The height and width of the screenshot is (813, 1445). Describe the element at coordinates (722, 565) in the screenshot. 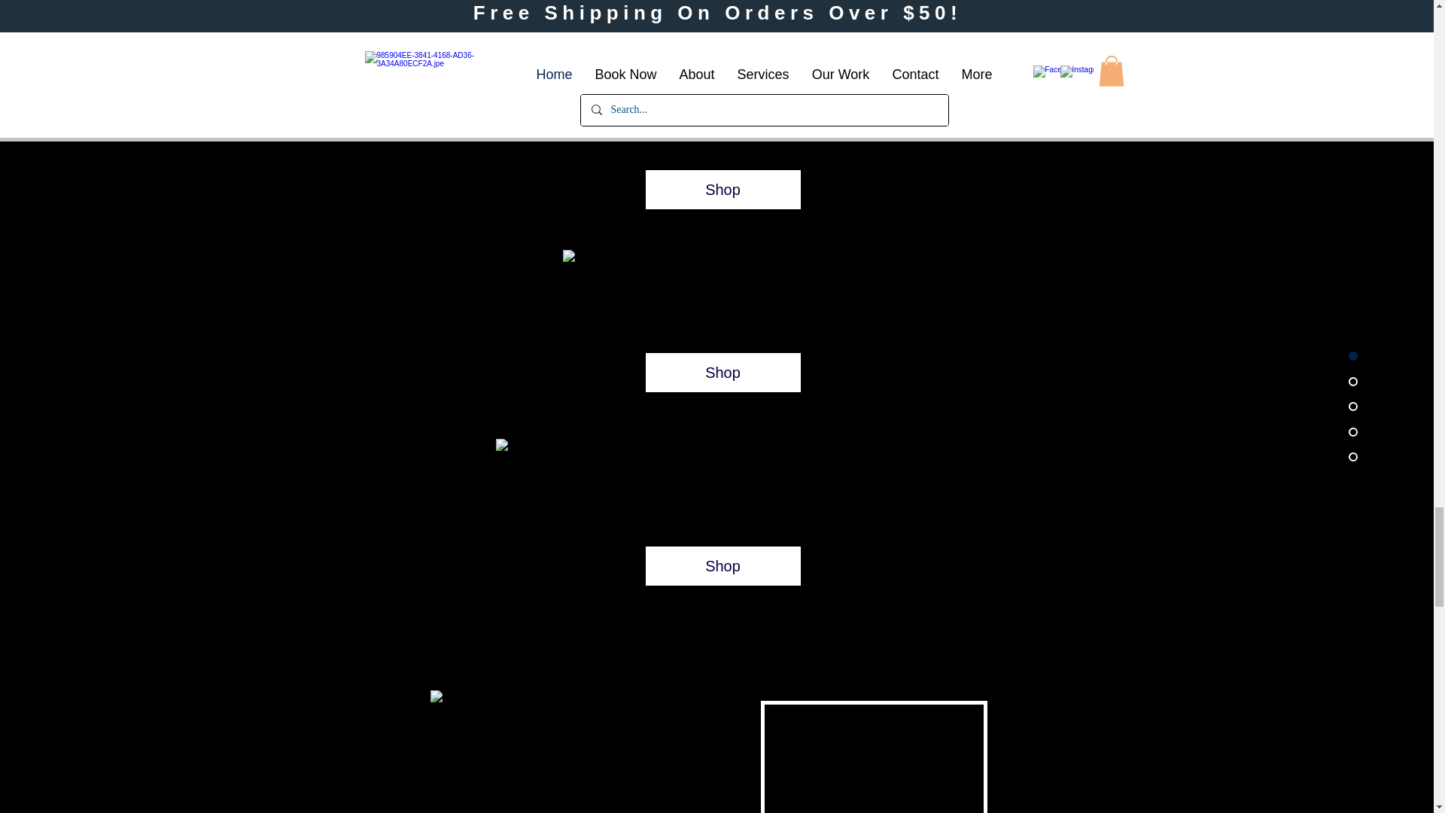

I see `Shop` at that location.